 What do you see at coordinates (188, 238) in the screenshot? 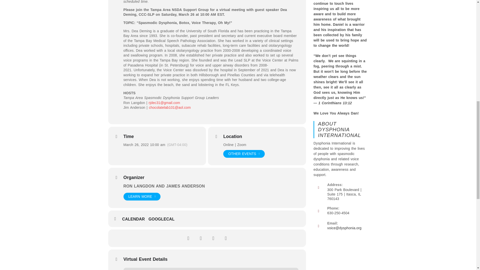
I see `Share on facebook` at bounding box center [188, 238].